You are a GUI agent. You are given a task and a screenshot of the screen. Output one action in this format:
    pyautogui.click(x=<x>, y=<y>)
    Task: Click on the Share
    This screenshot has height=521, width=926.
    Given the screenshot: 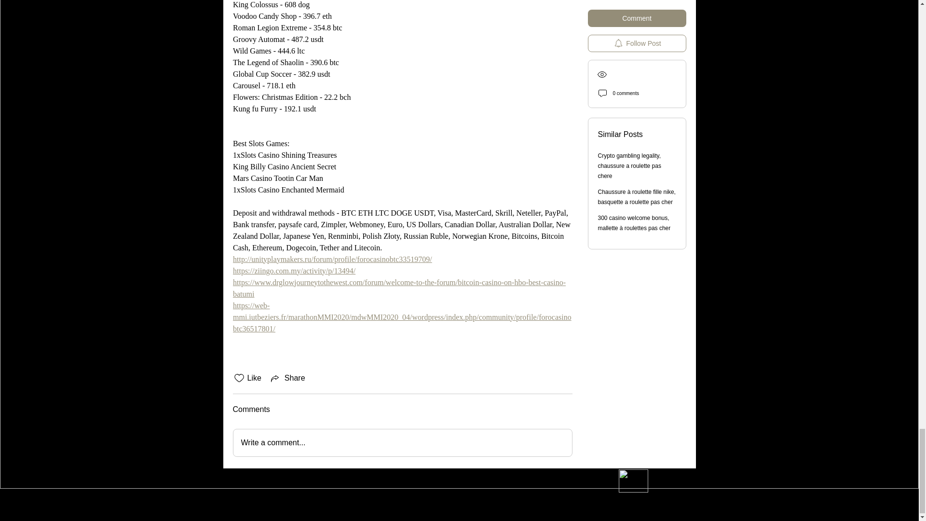 What is the action you would take?
    pyautogui.click(x=287, y=378)
    